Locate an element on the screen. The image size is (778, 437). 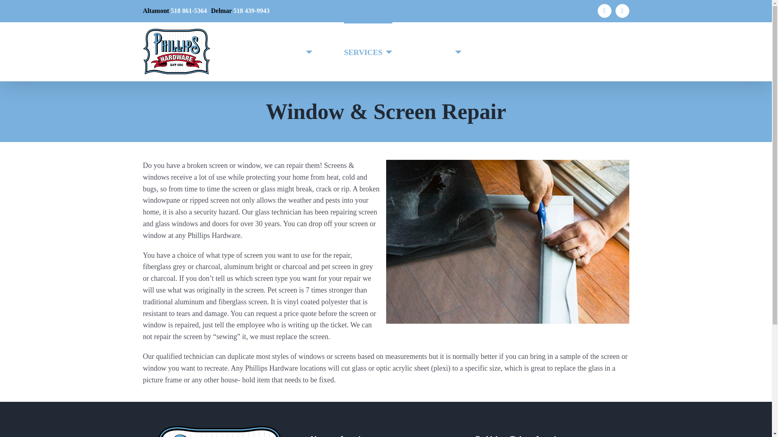
518 439-9943 is located at coordinates (251, 11).